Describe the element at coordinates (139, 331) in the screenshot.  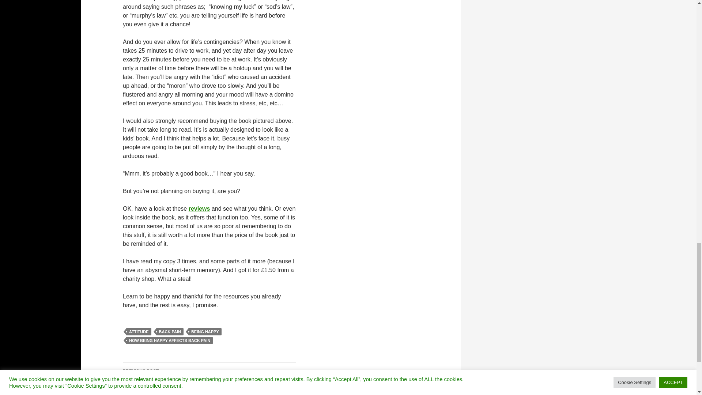
I see `ATTITUDE` at that location.